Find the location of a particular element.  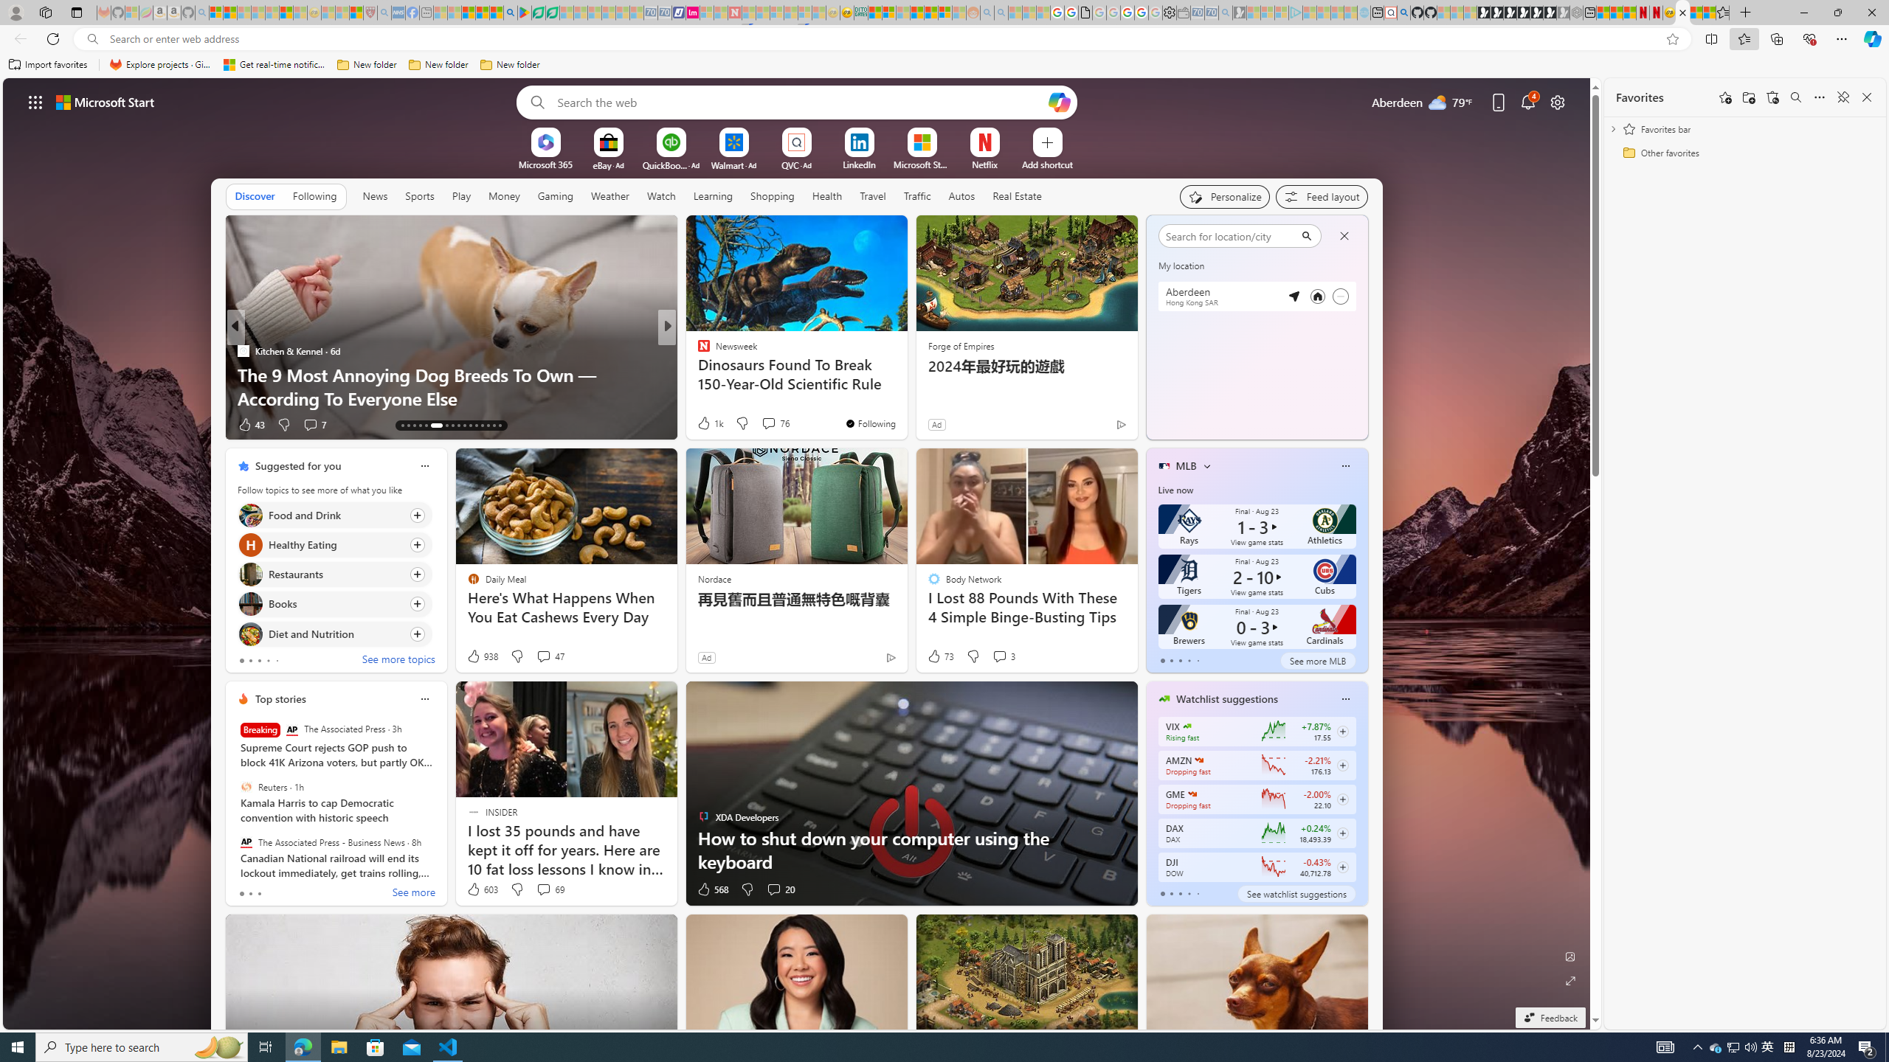

Favorites bar is located at coordinates (944, 65).